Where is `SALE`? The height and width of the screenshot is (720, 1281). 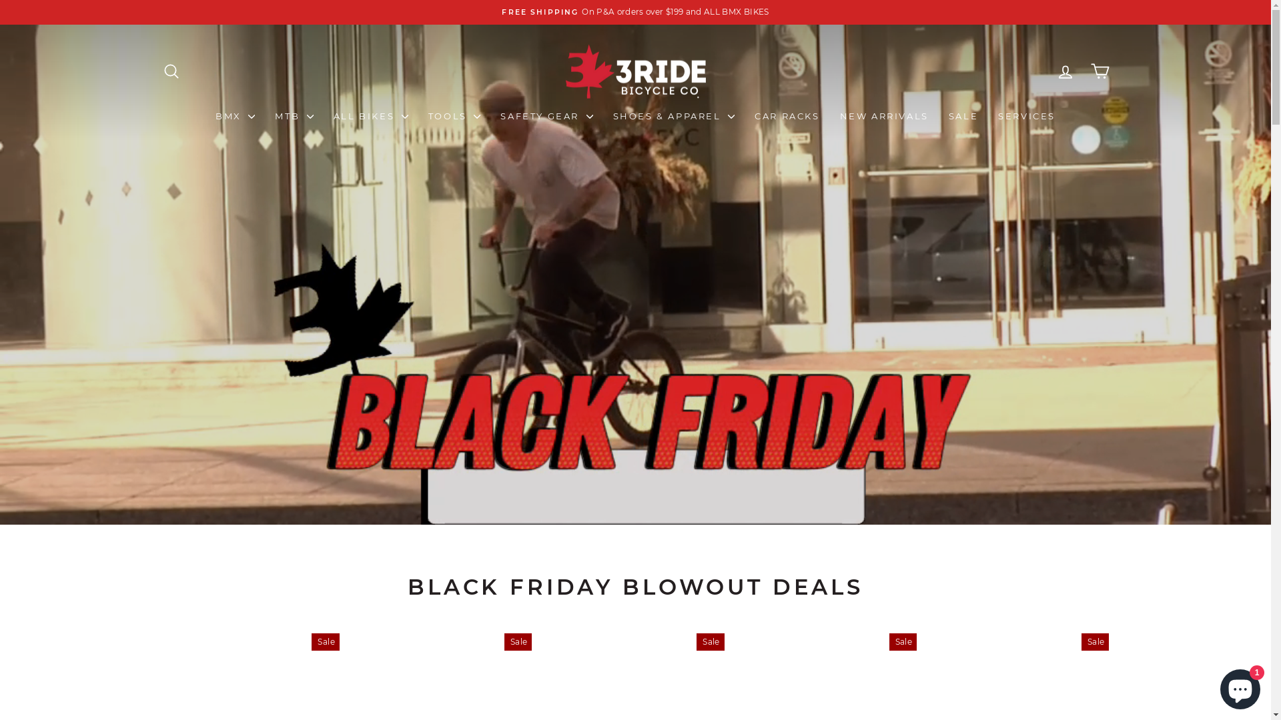
SALE is located at coordinates (963, 116).